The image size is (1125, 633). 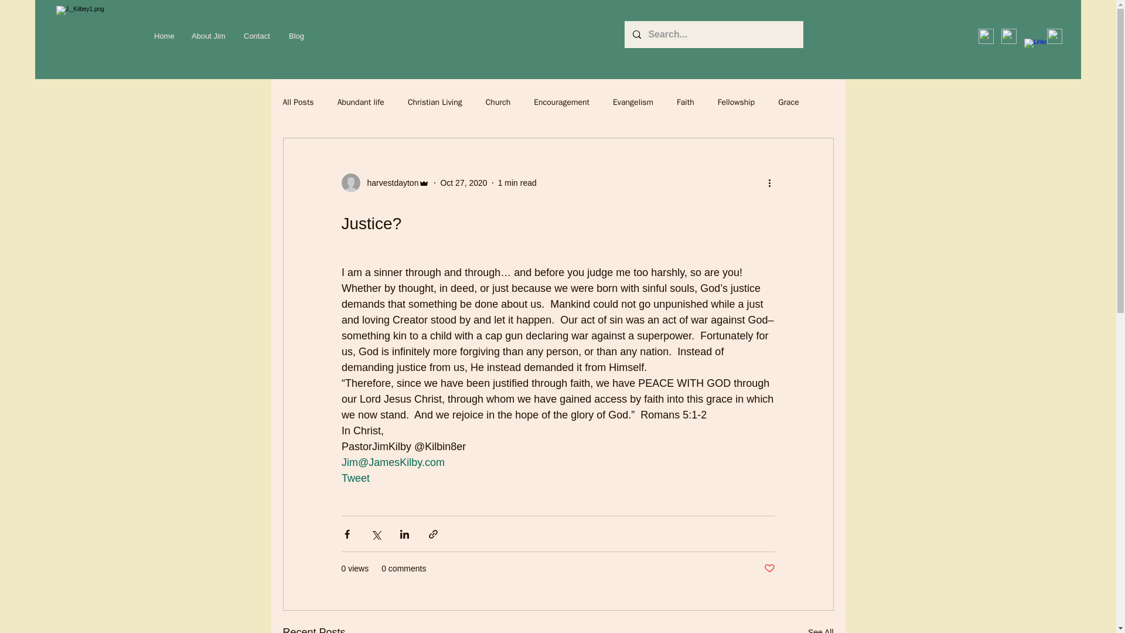 What do you see at coordinates (298, 102) in the screenshot?
I see `All Posts` at bounding box center [298, 102].